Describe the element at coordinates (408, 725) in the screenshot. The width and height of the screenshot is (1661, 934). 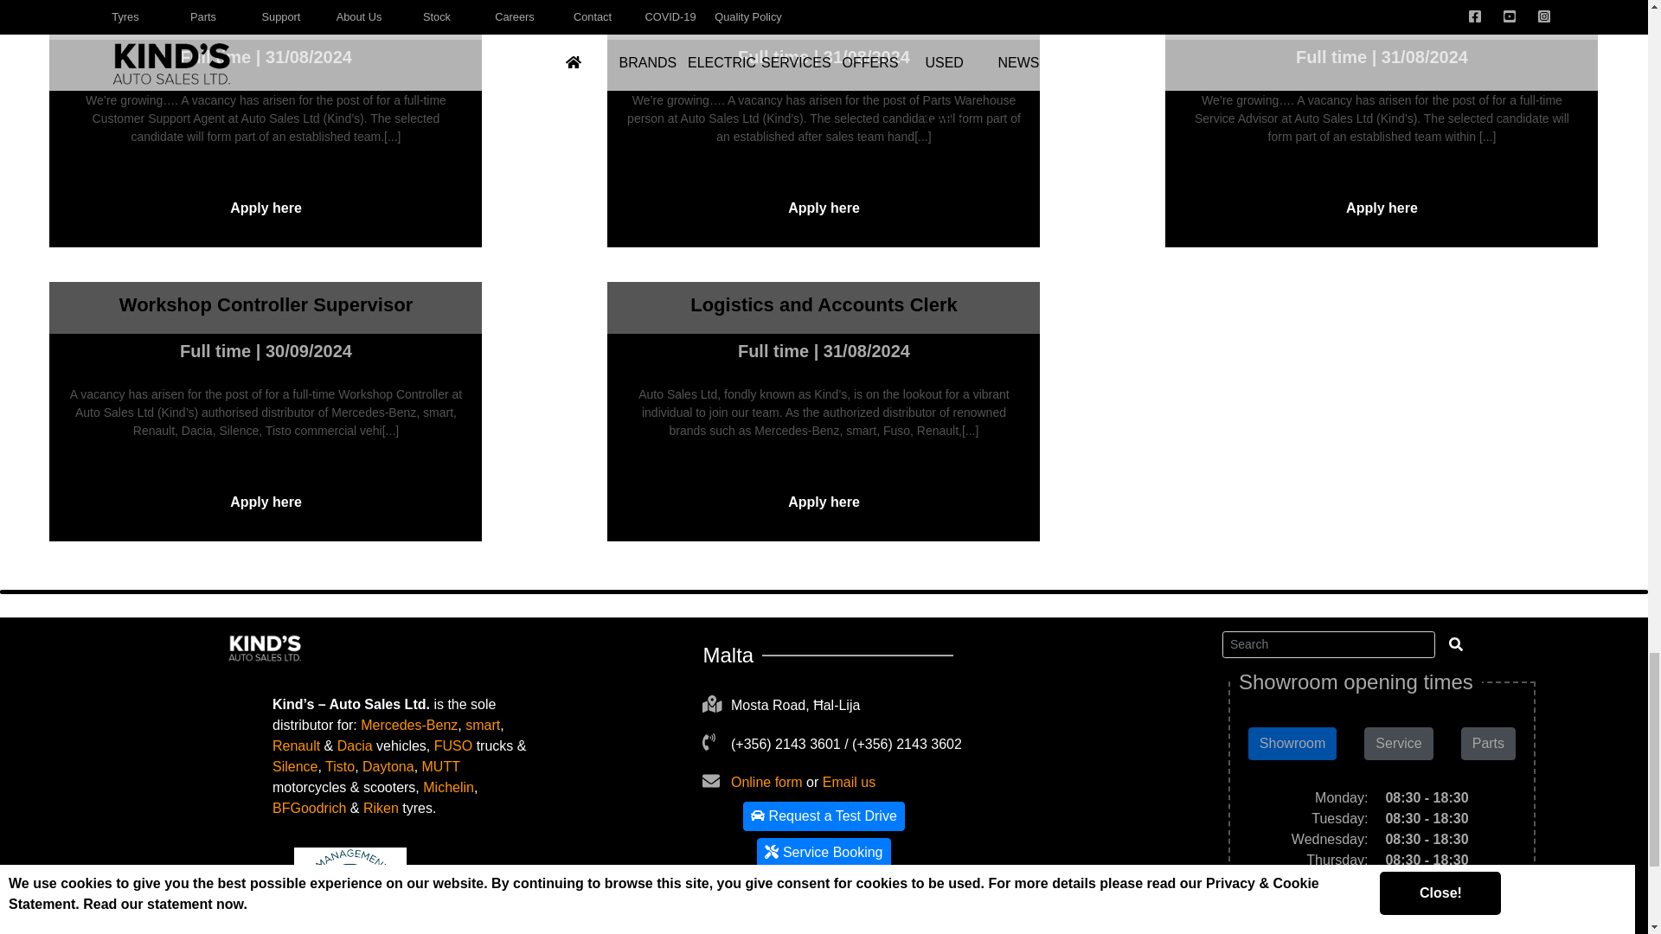
I see `Mercedes-Benz` at that location.